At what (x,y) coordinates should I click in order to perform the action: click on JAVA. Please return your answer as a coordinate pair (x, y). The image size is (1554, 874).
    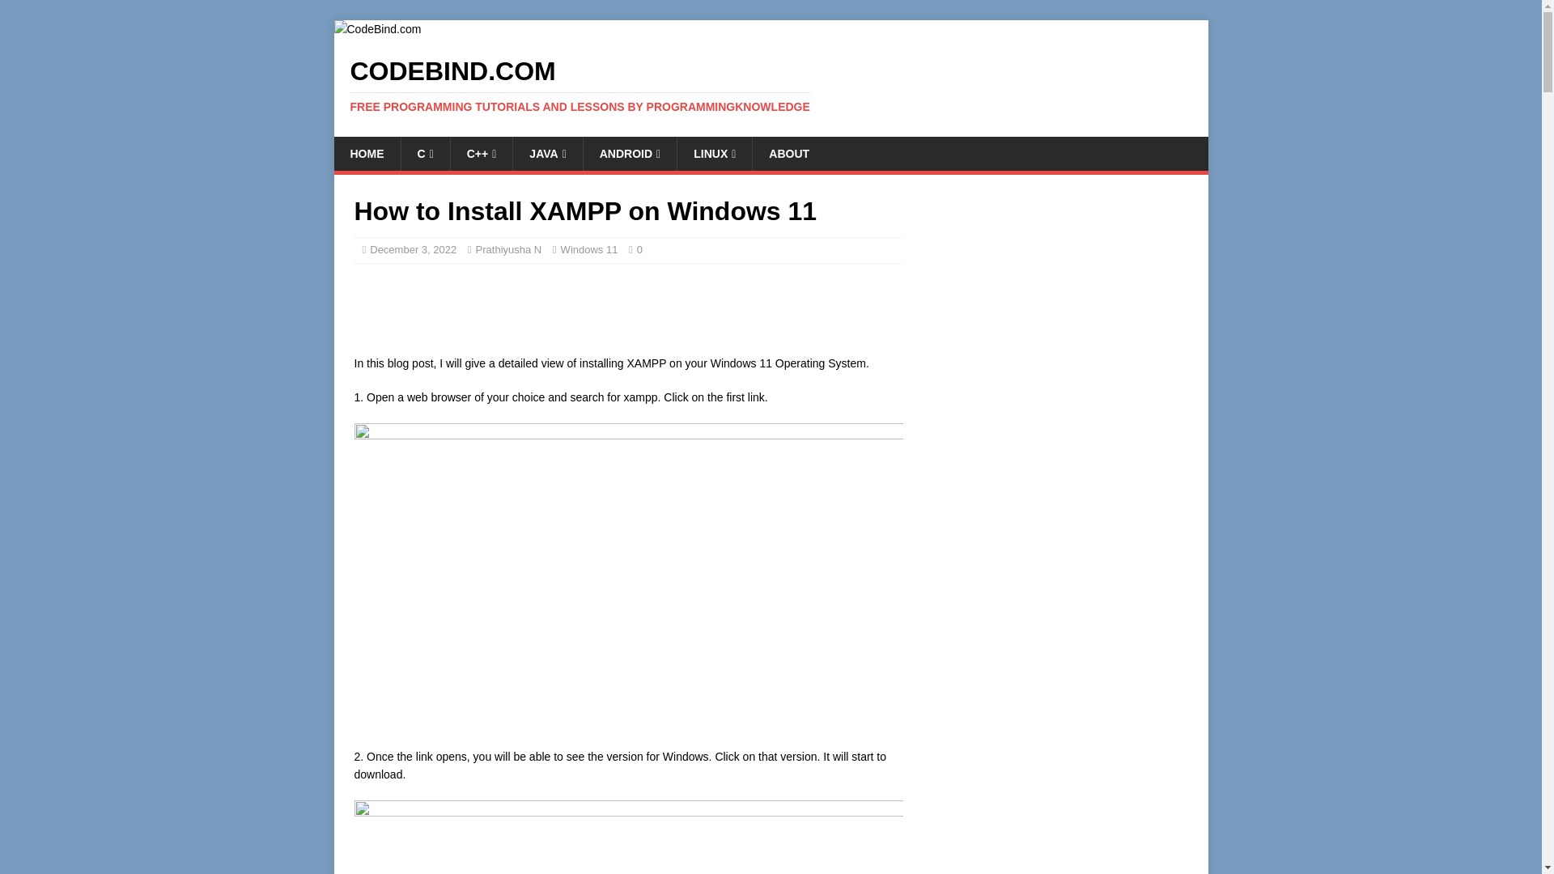
    Looking at the image, I should click on (547, 153).